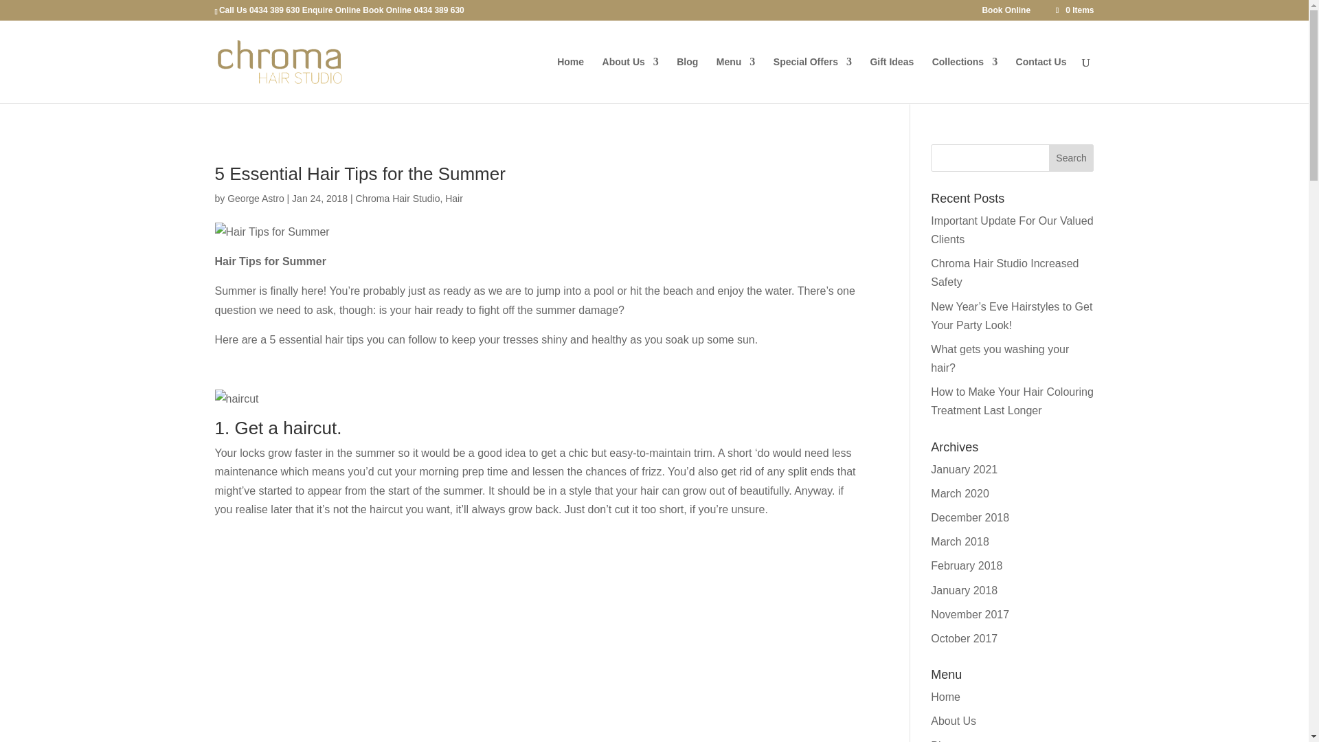 The image size is (1319, 742). What do you see at coordinates (1006, 13) in the screenshot?
I see `Book Online` at bounding box center [1006, 13].